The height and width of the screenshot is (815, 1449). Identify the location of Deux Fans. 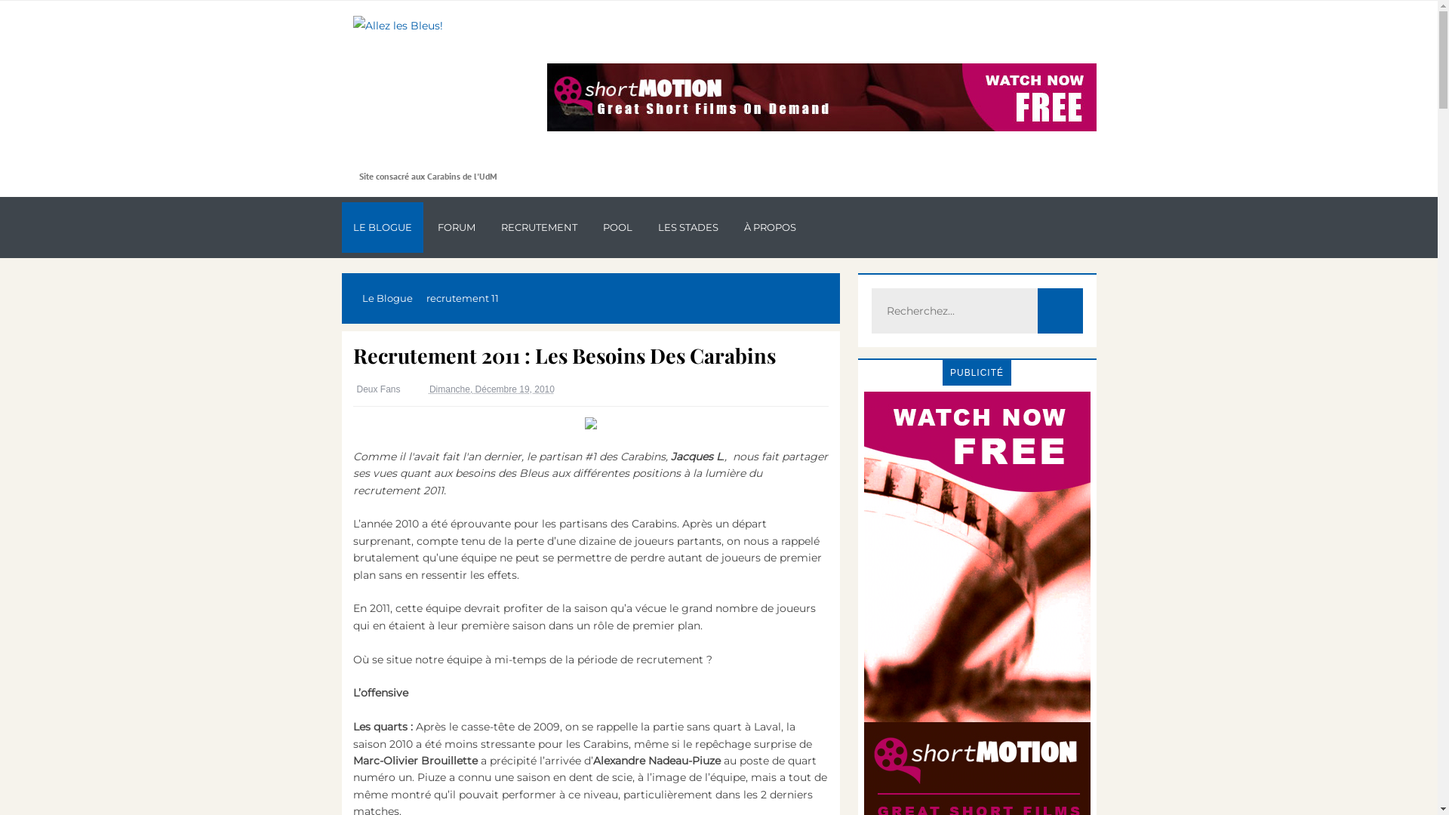
(381, 389).